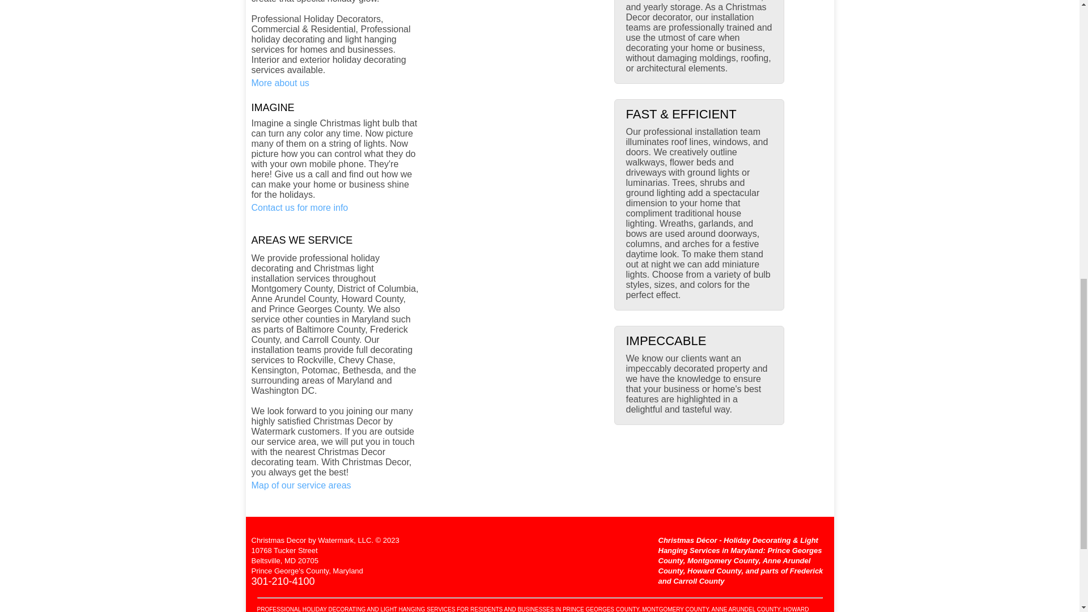 This screenshot has height=612, width=1088. I want to click on Contact us for more info, so click(299, 207).